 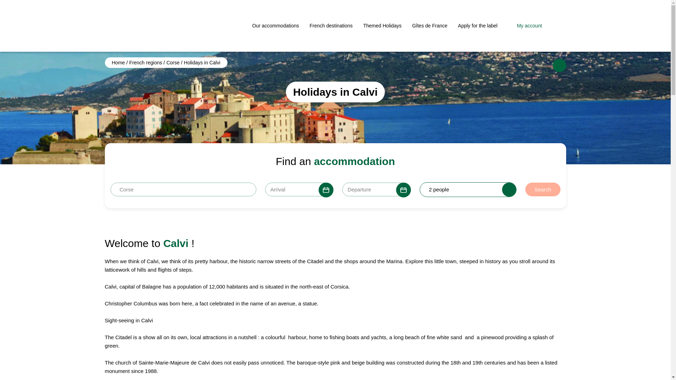 I want to click on Social share, so click(x=559, y=65).